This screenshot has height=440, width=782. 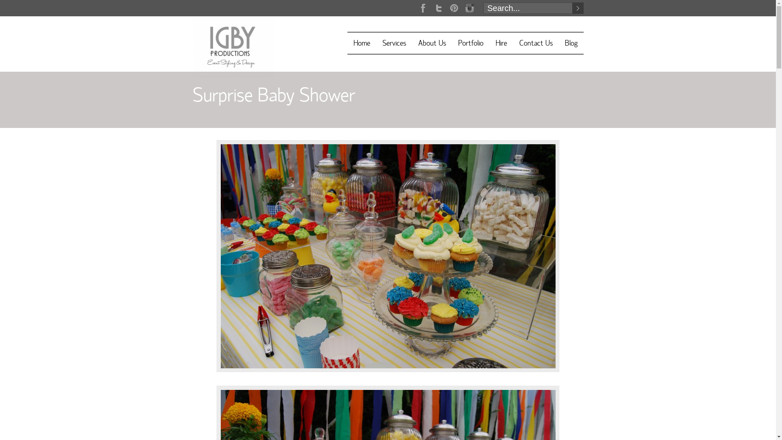 What do you see at coordinates (501, 44) in the screenshot?
I see `Hire
 ` at bounding box center [501, 44].